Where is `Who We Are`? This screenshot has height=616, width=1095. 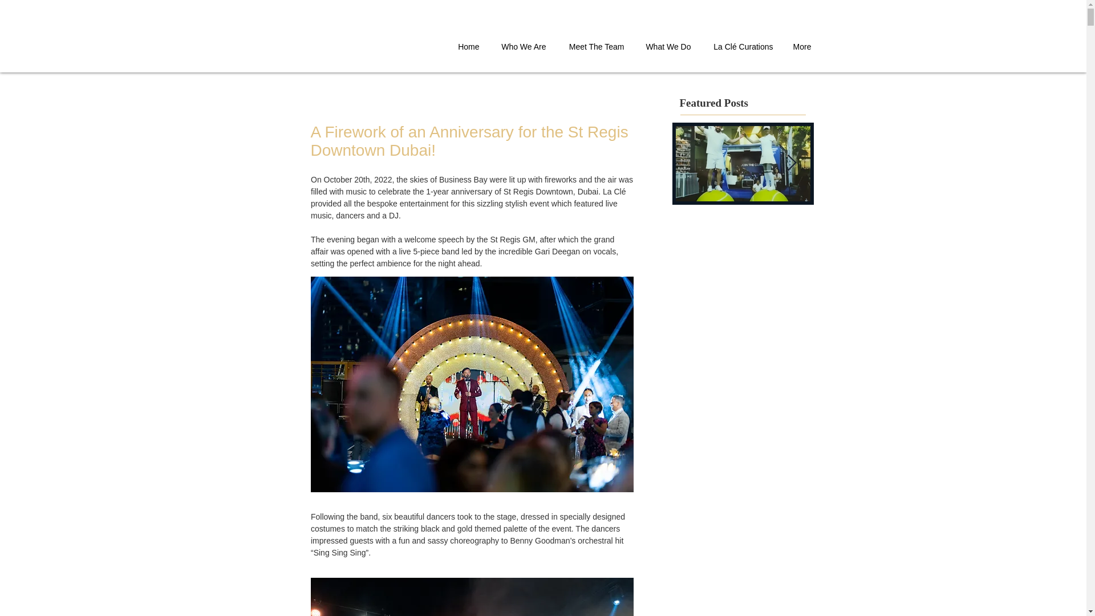 Who We Are is located at coordinates (521, 47).